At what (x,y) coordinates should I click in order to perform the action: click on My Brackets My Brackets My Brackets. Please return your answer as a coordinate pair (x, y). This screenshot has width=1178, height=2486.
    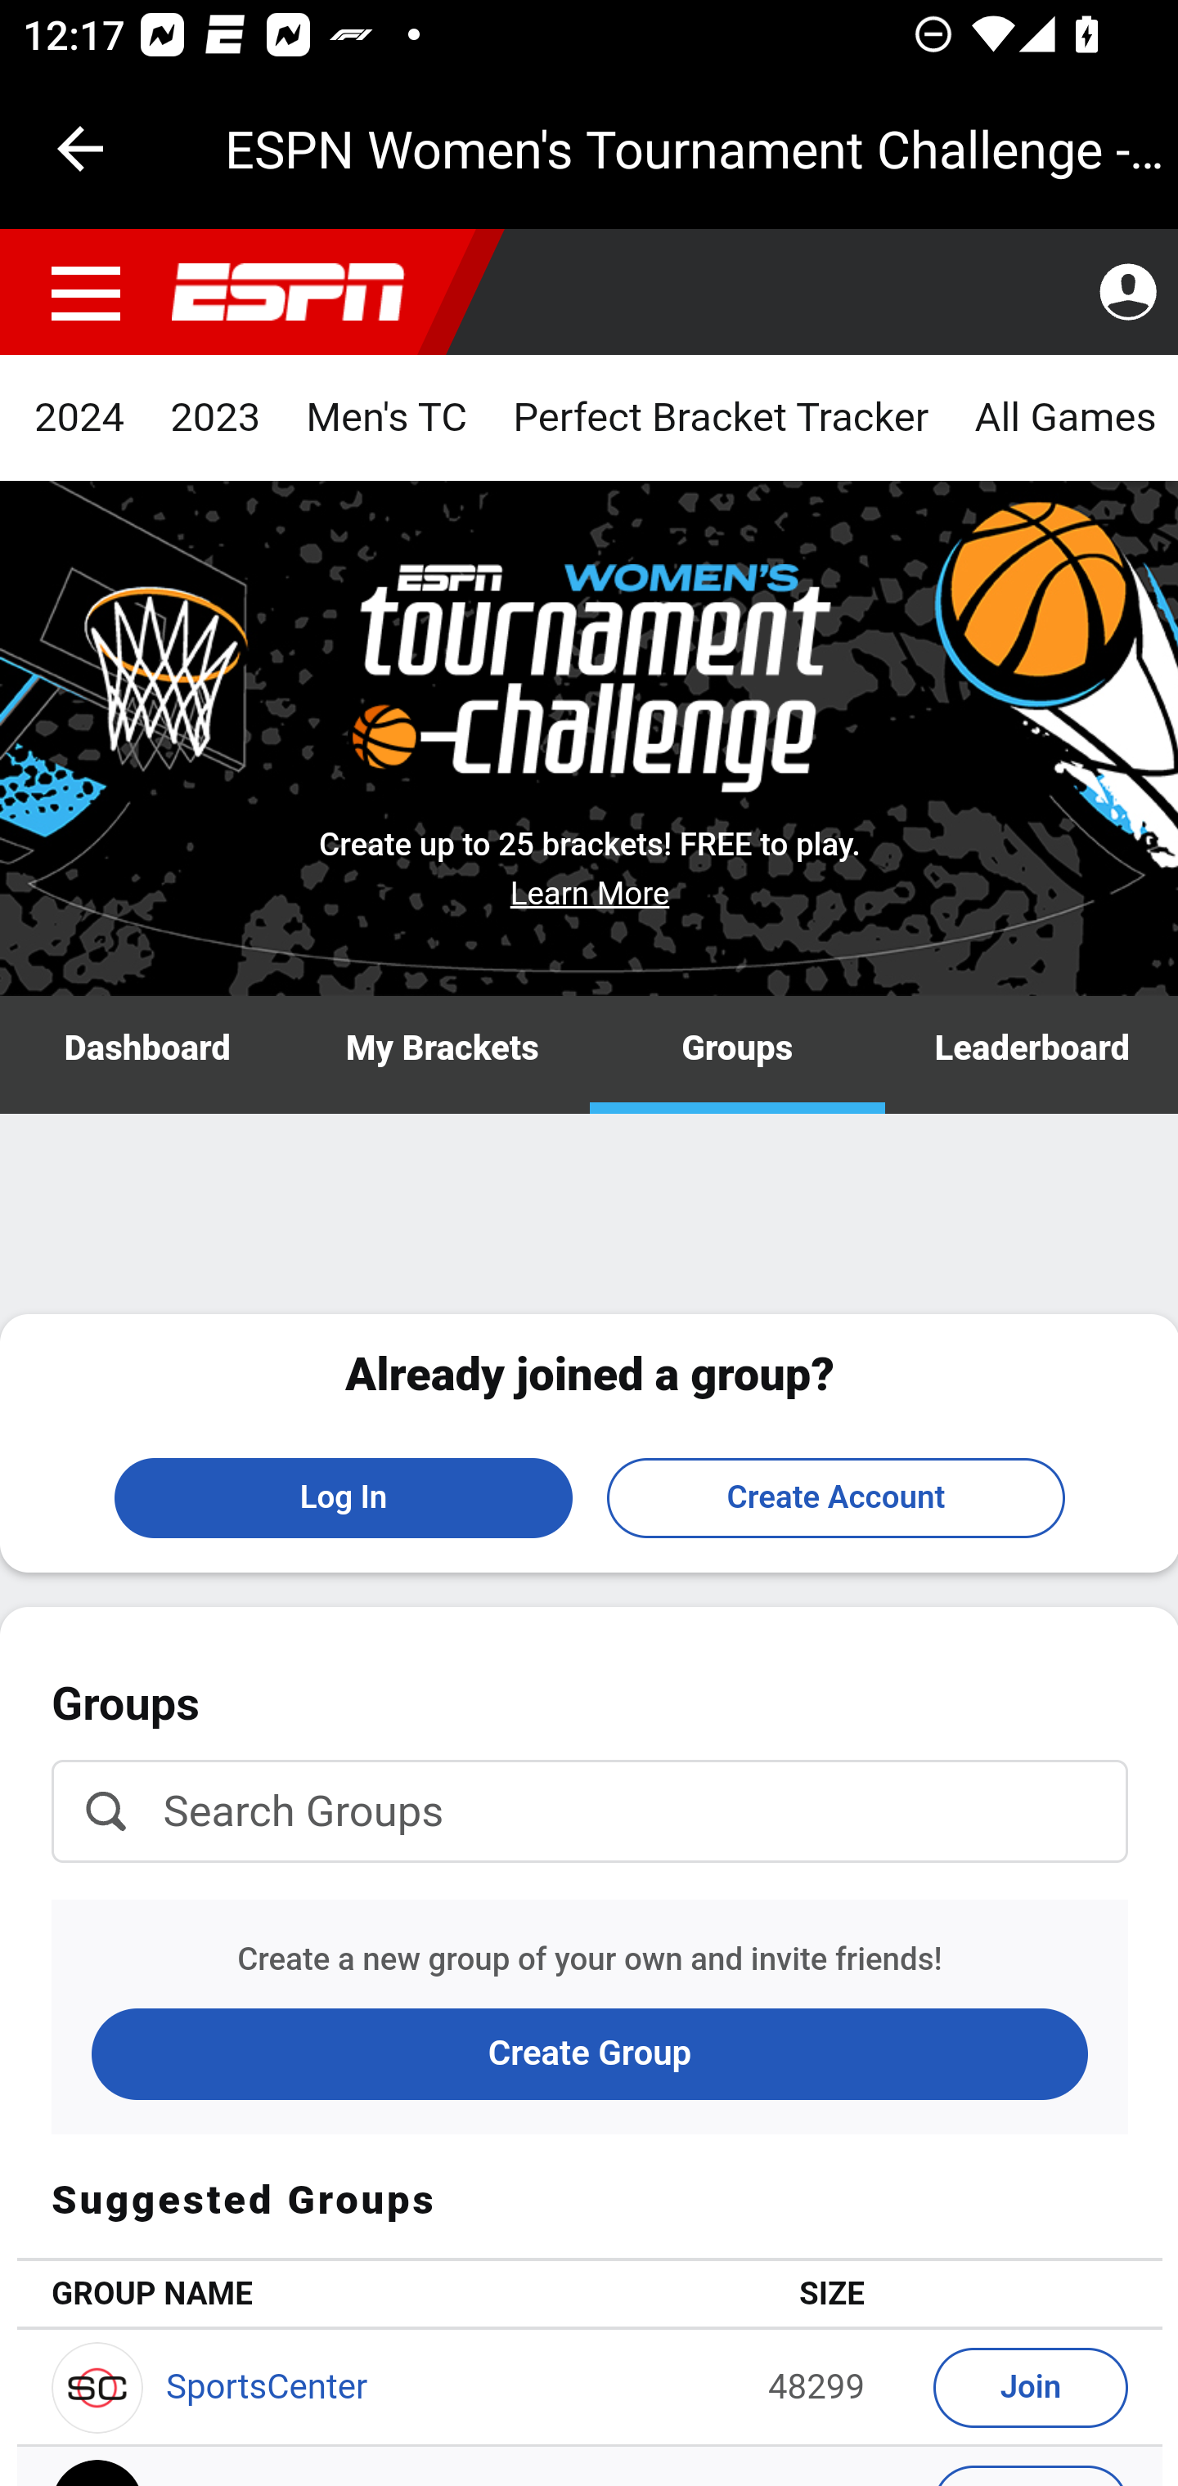
    Looking at the image, I should click on (442, 1057).